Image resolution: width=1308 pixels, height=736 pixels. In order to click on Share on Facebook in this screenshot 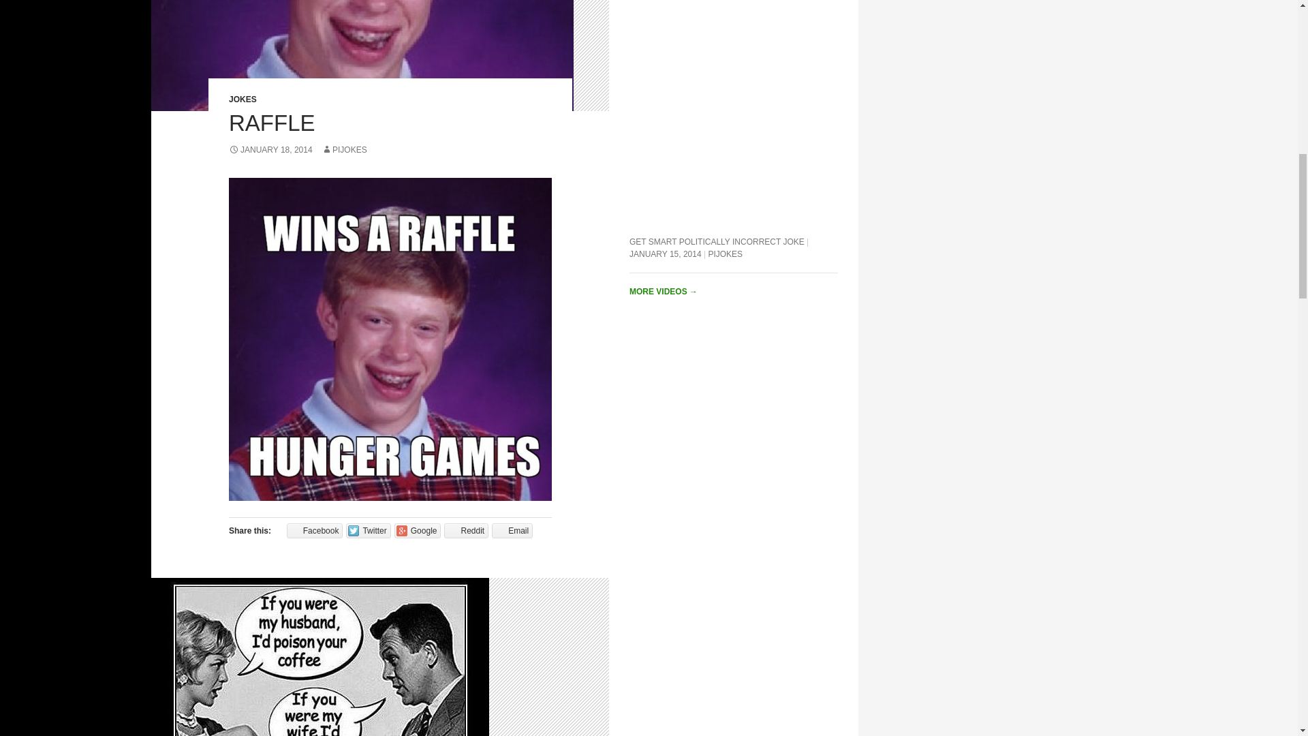, I will do `click(315, 530)`.